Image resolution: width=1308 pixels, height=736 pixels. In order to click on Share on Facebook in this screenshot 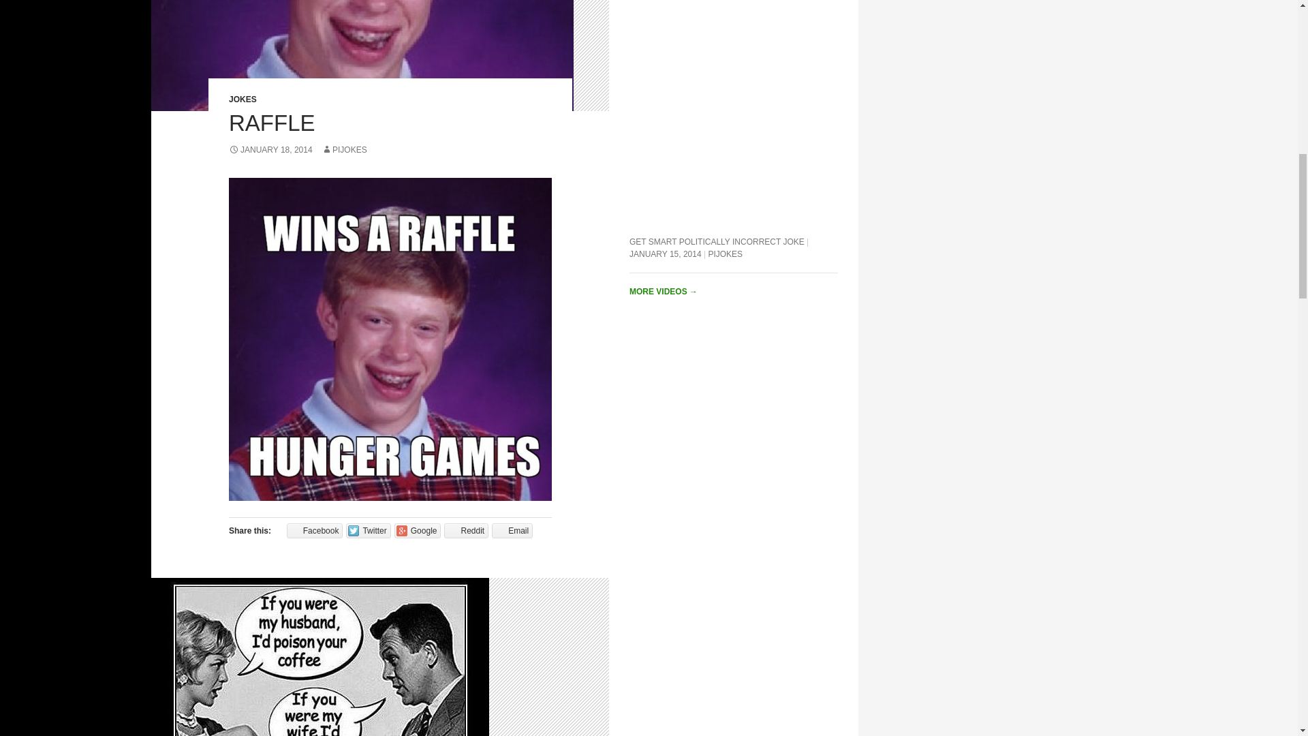, I will do `click(315, 530)`.